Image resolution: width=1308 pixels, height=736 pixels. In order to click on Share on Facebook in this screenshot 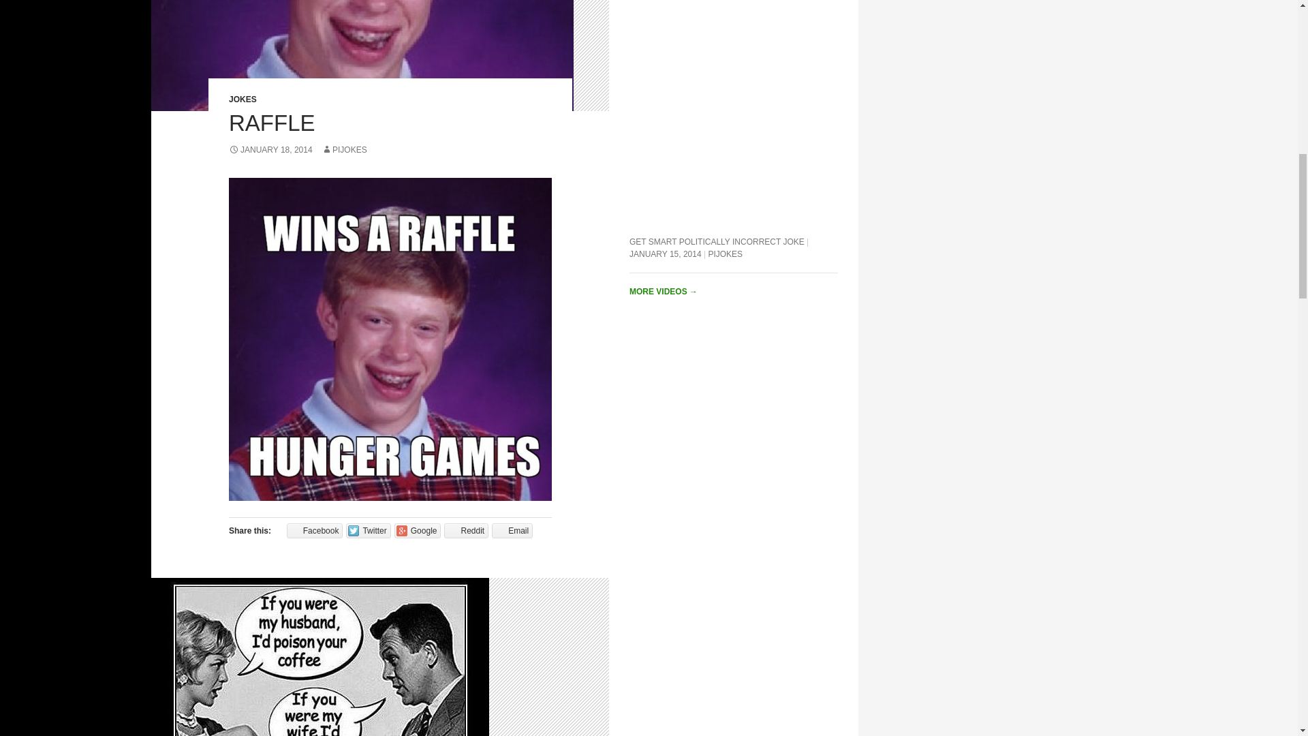, I will do `click(315, 530)`.